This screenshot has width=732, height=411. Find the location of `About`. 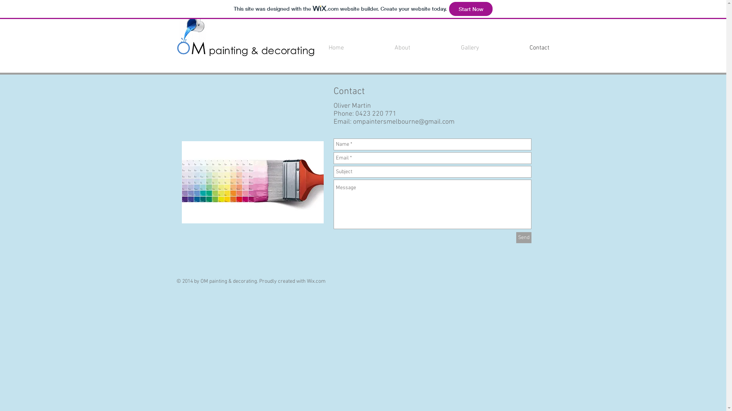

About is located at coordinates (382, 48).